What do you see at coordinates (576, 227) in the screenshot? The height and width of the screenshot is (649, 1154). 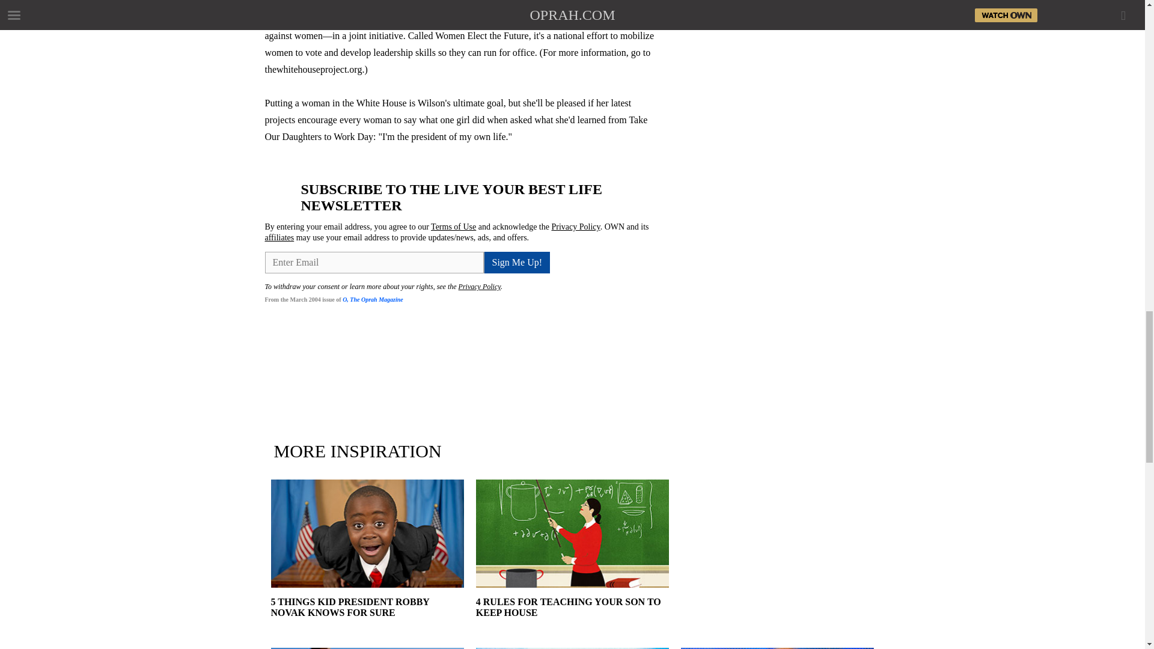 I see `Privacy Policy` at bounding box center [576, 227].